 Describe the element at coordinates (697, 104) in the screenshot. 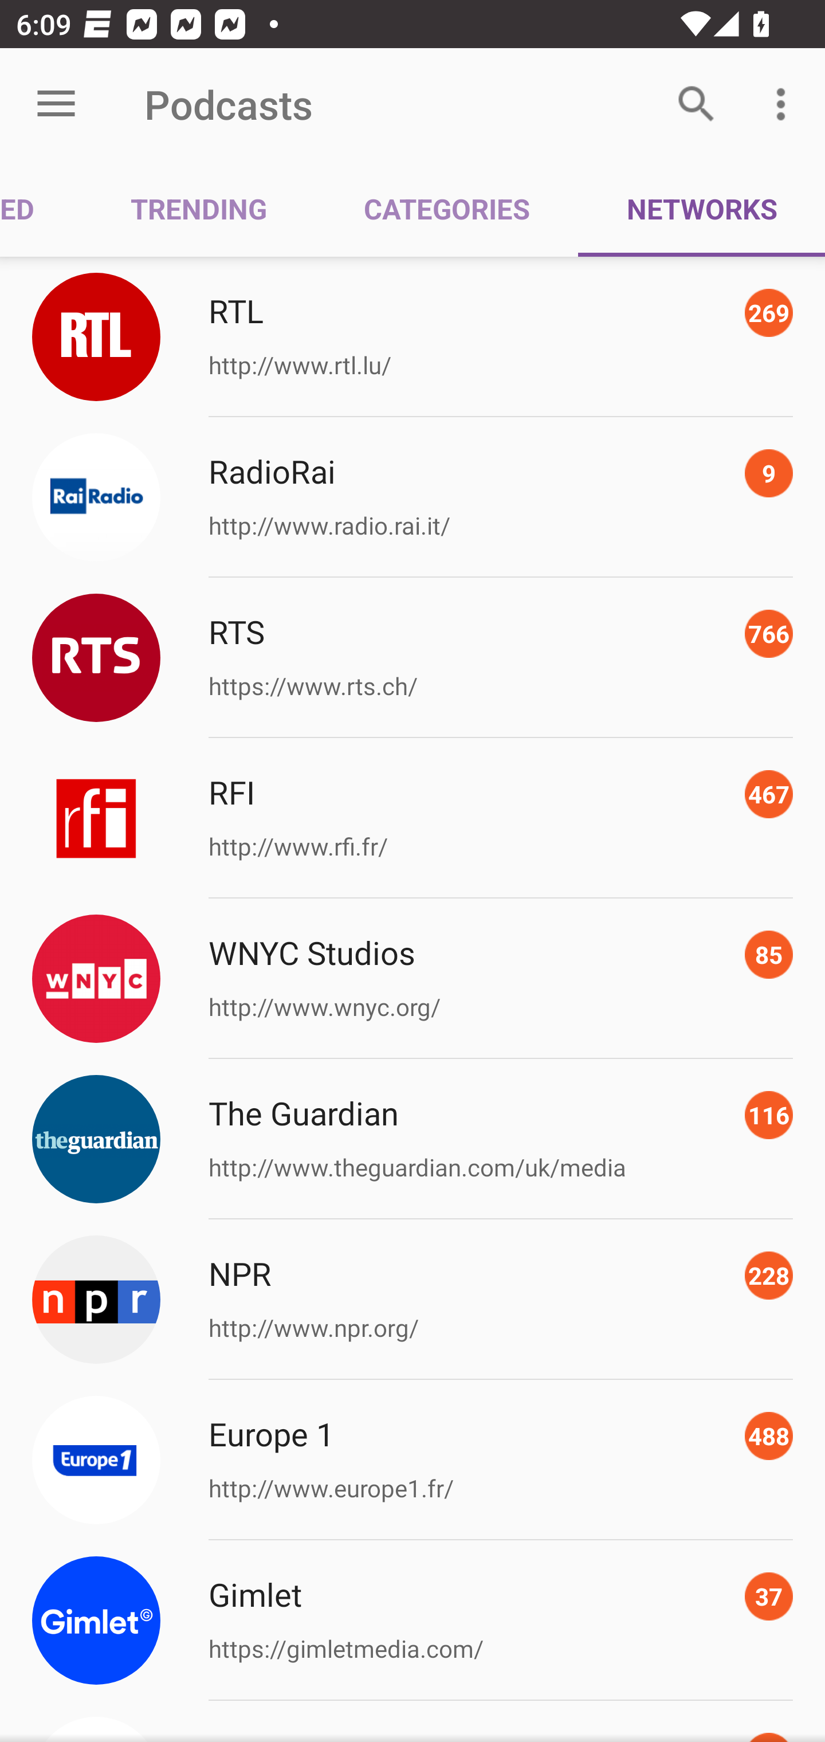

I see `Search` at that location.